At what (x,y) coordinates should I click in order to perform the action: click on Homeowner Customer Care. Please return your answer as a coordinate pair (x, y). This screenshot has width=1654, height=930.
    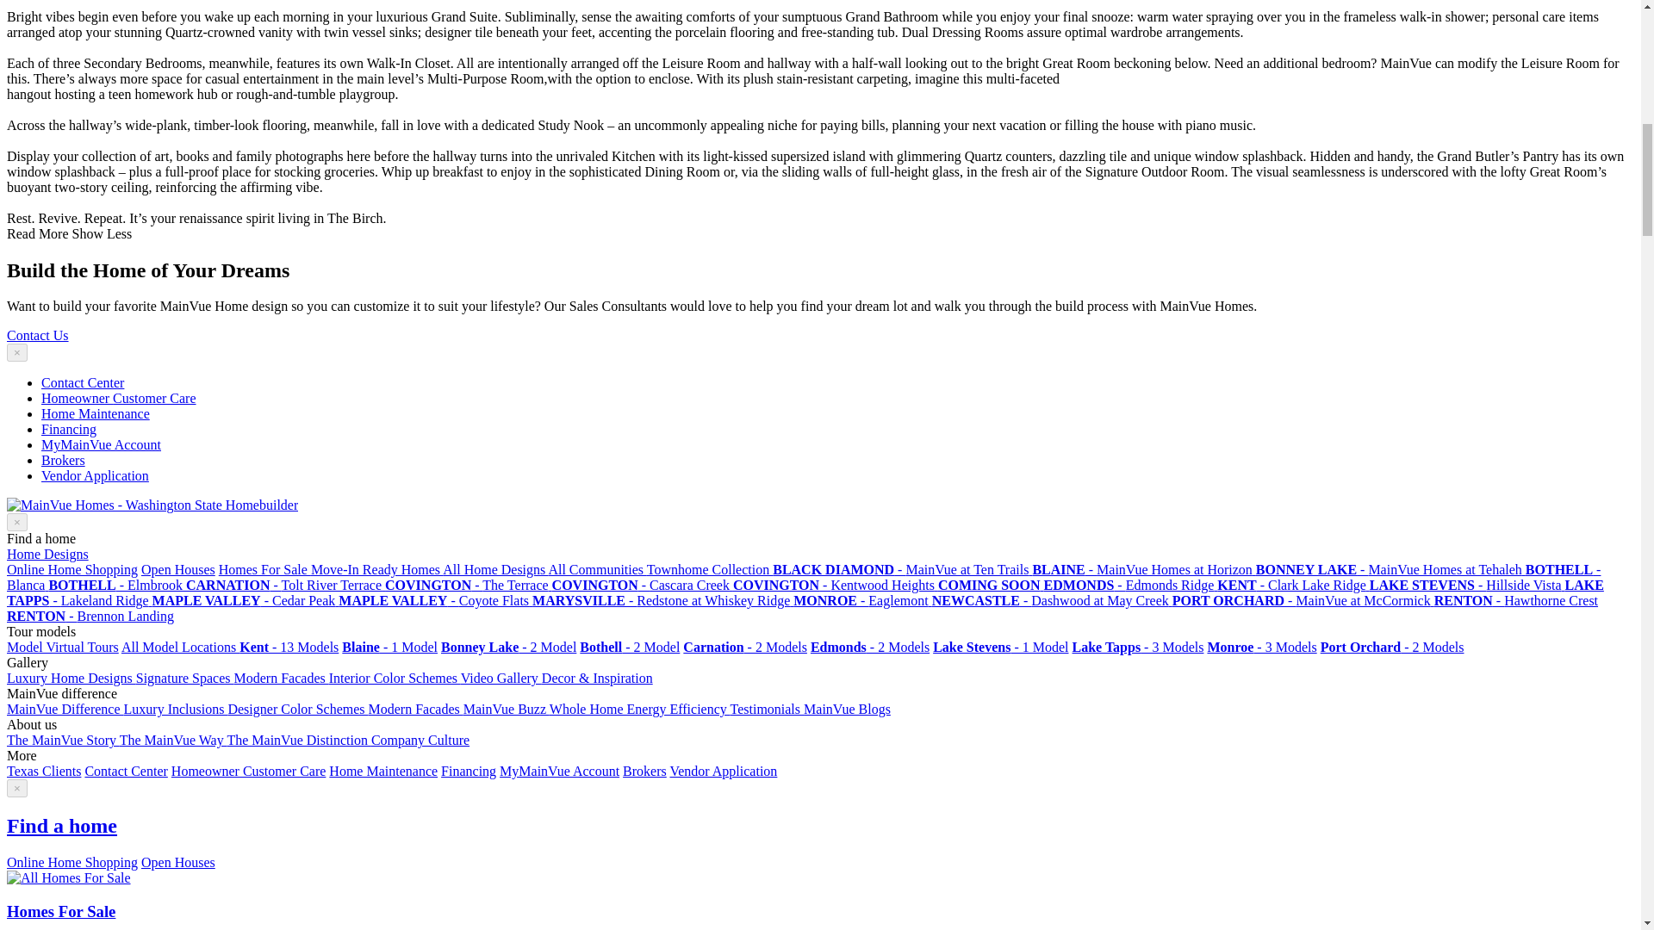
    Looking at the image, I should click on (119, 398).